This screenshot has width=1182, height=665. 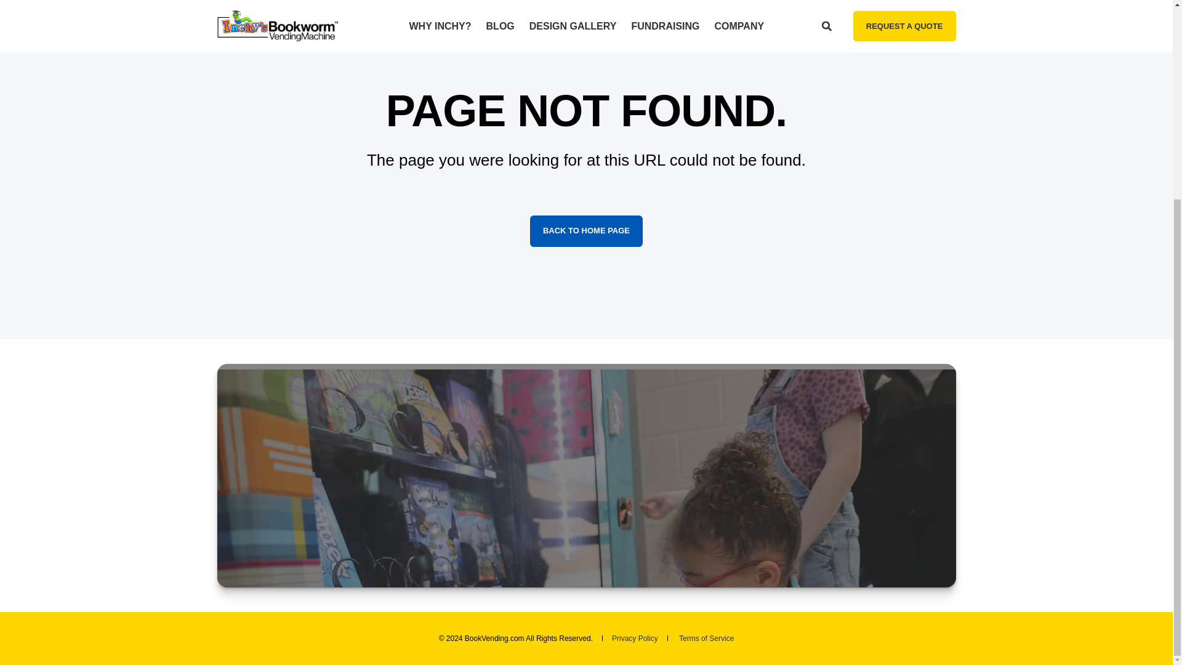 I want to click on Back to Home Page, so click(x=586, y=230).